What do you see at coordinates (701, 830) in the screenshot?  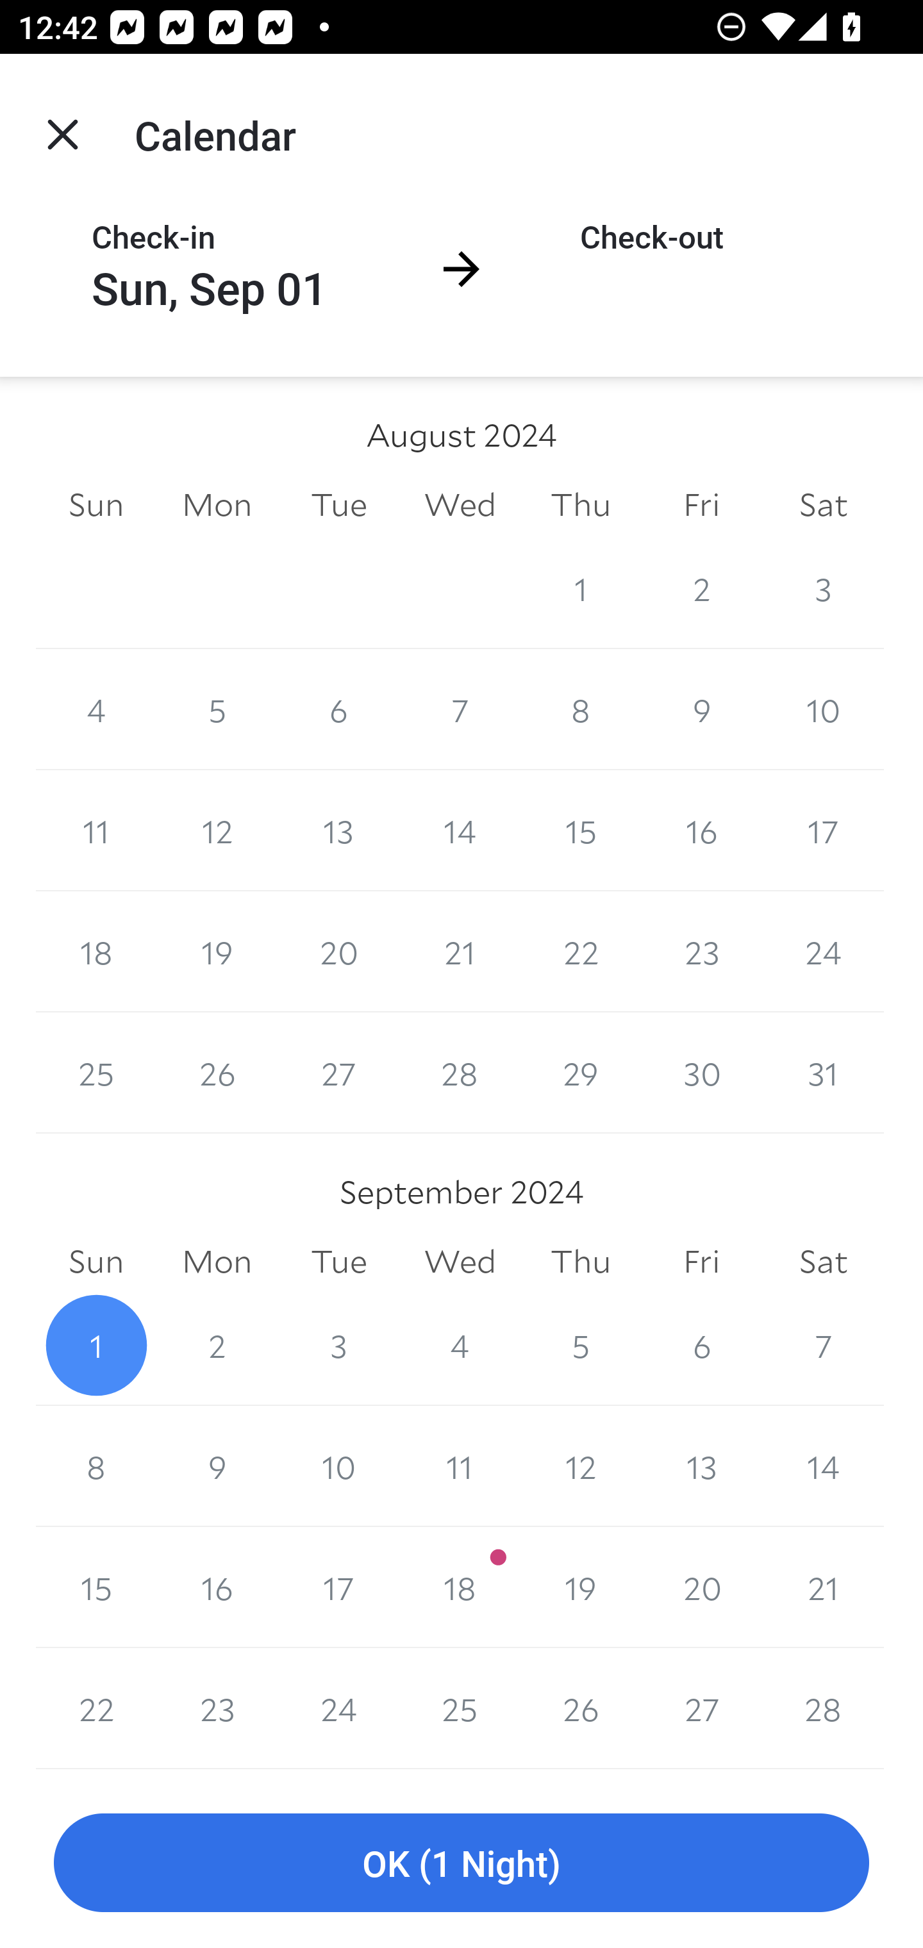 I see `16 16 August 2024` at bounding box center [701, 830].